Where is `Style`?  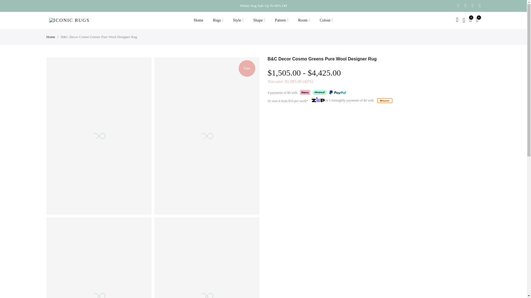
Style is located at coordinates (238, 20).